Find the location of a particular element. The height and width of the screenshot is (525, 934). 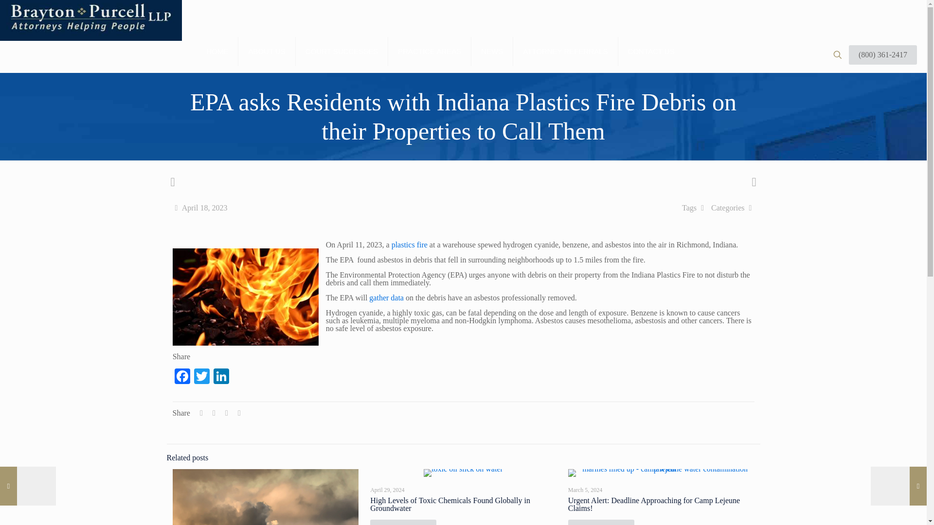

Brayton Purcell LLP is located at coordinates (91, 54).